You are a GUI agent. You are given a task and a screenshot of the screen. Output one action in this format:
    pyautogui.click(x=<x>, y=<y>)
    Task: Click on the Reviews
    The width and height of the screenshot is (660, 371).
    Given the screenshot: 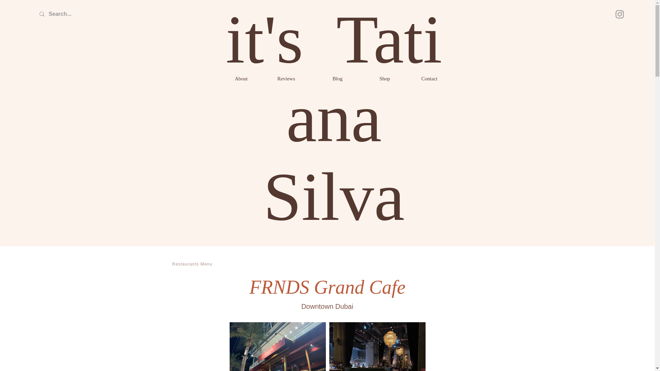 What is the action you would take?
    pyautogui.click(x=276, y=78)
    